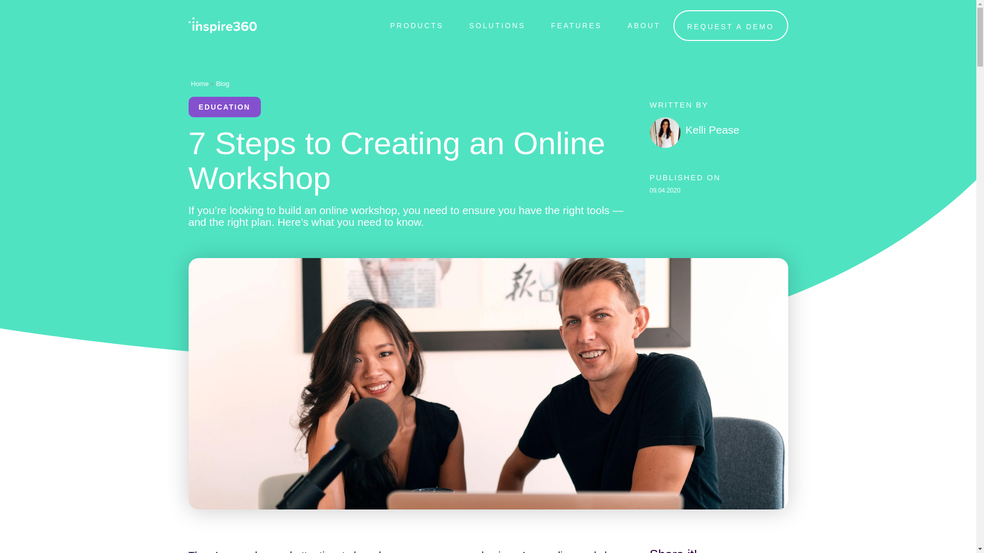 The width and height of the screenshot is (984, 553). I want to click on FEATURES, so click(576, 26).